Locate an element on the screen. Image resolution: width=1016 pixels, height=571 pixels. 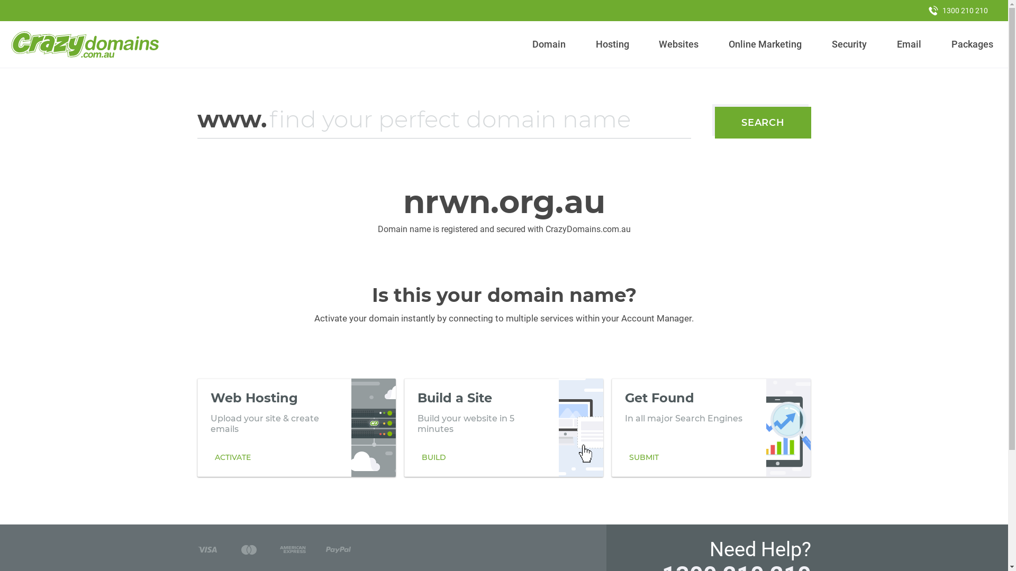
SEARCH is located at coordinates (763, 123).